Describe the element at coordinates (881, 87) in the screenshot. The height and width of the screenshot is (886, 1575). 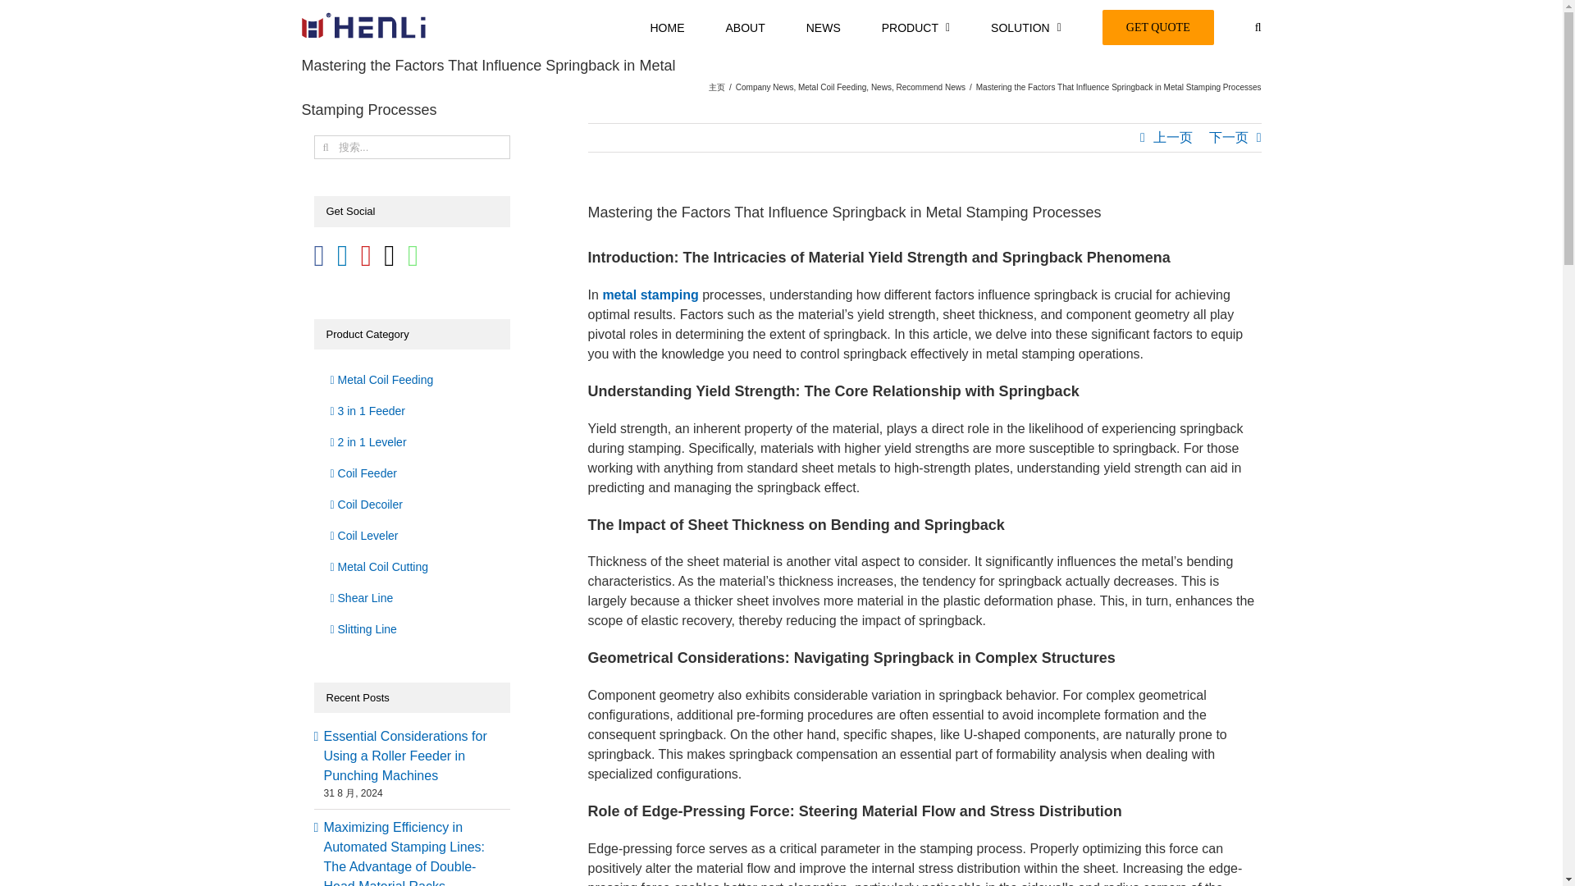
I see `News` at that location.